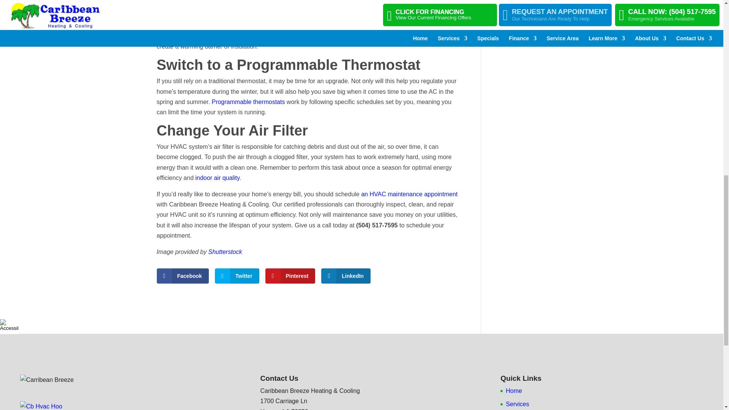 This screenshot has width=729, height=410. Describe the element at coordinates (248, 102) in the screenshot. I see `Programmable thermostats` at that location.